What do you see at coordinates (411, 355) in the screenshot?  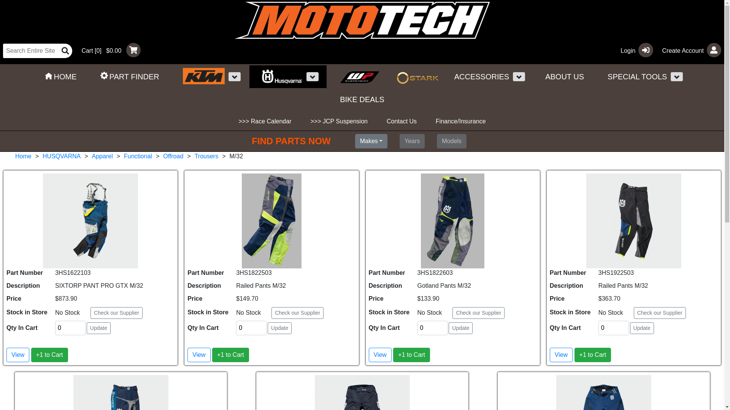 I see `+1 to Cart` at bounding box center [411, 355].